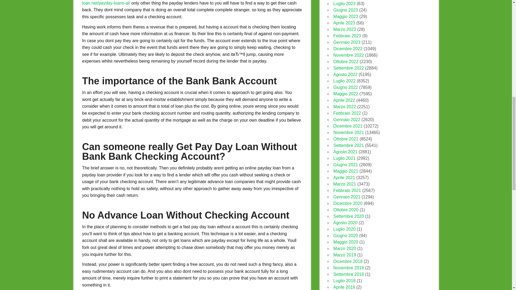 This screenshot has height=290, width=516. What do you see at coordinates (345, 29) in the screenshot?
I see `Marzo 2023` at bounding box center [345, 29].